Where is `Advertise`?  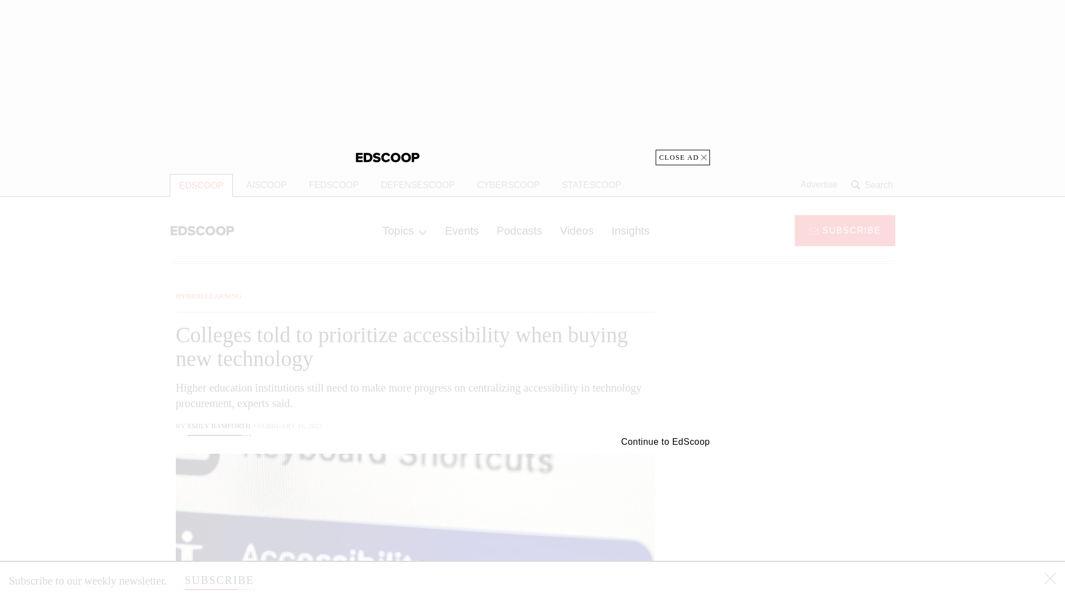
Advertise is located at coordinates (819, 185).